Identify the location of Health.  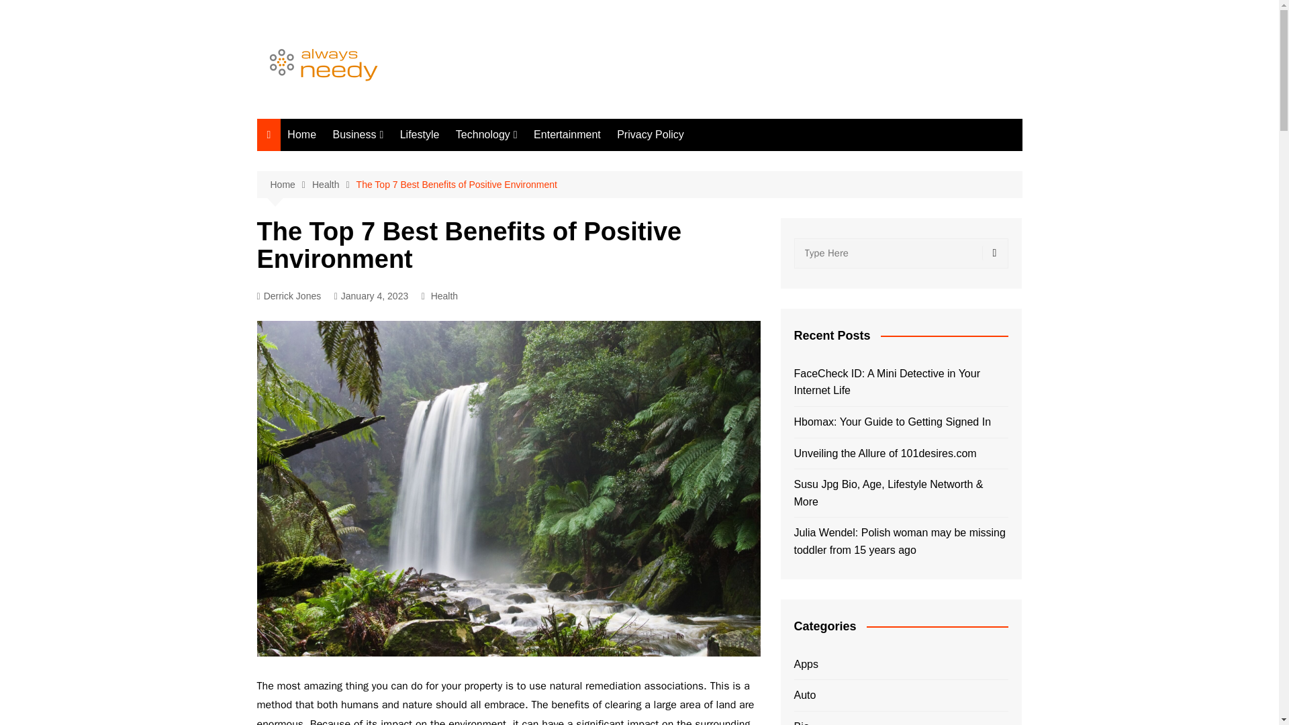
(444, 295).